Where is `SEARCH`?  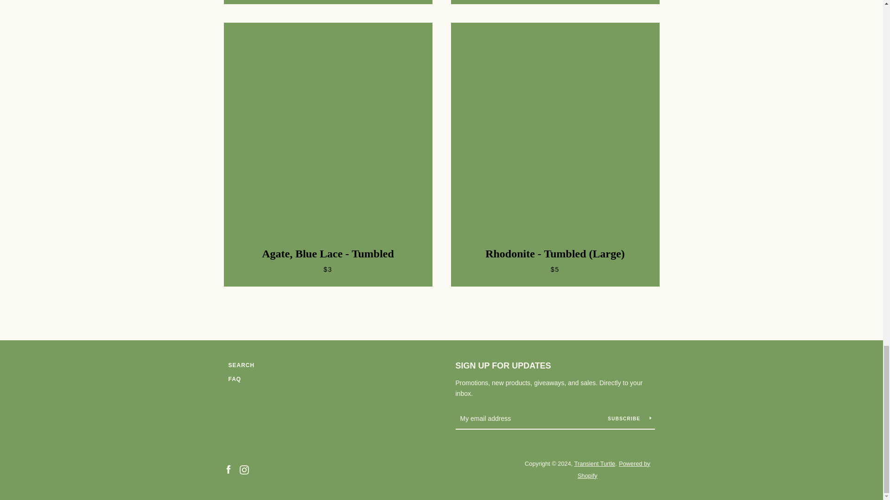 SEARCH is located at coordinates (241, 365).